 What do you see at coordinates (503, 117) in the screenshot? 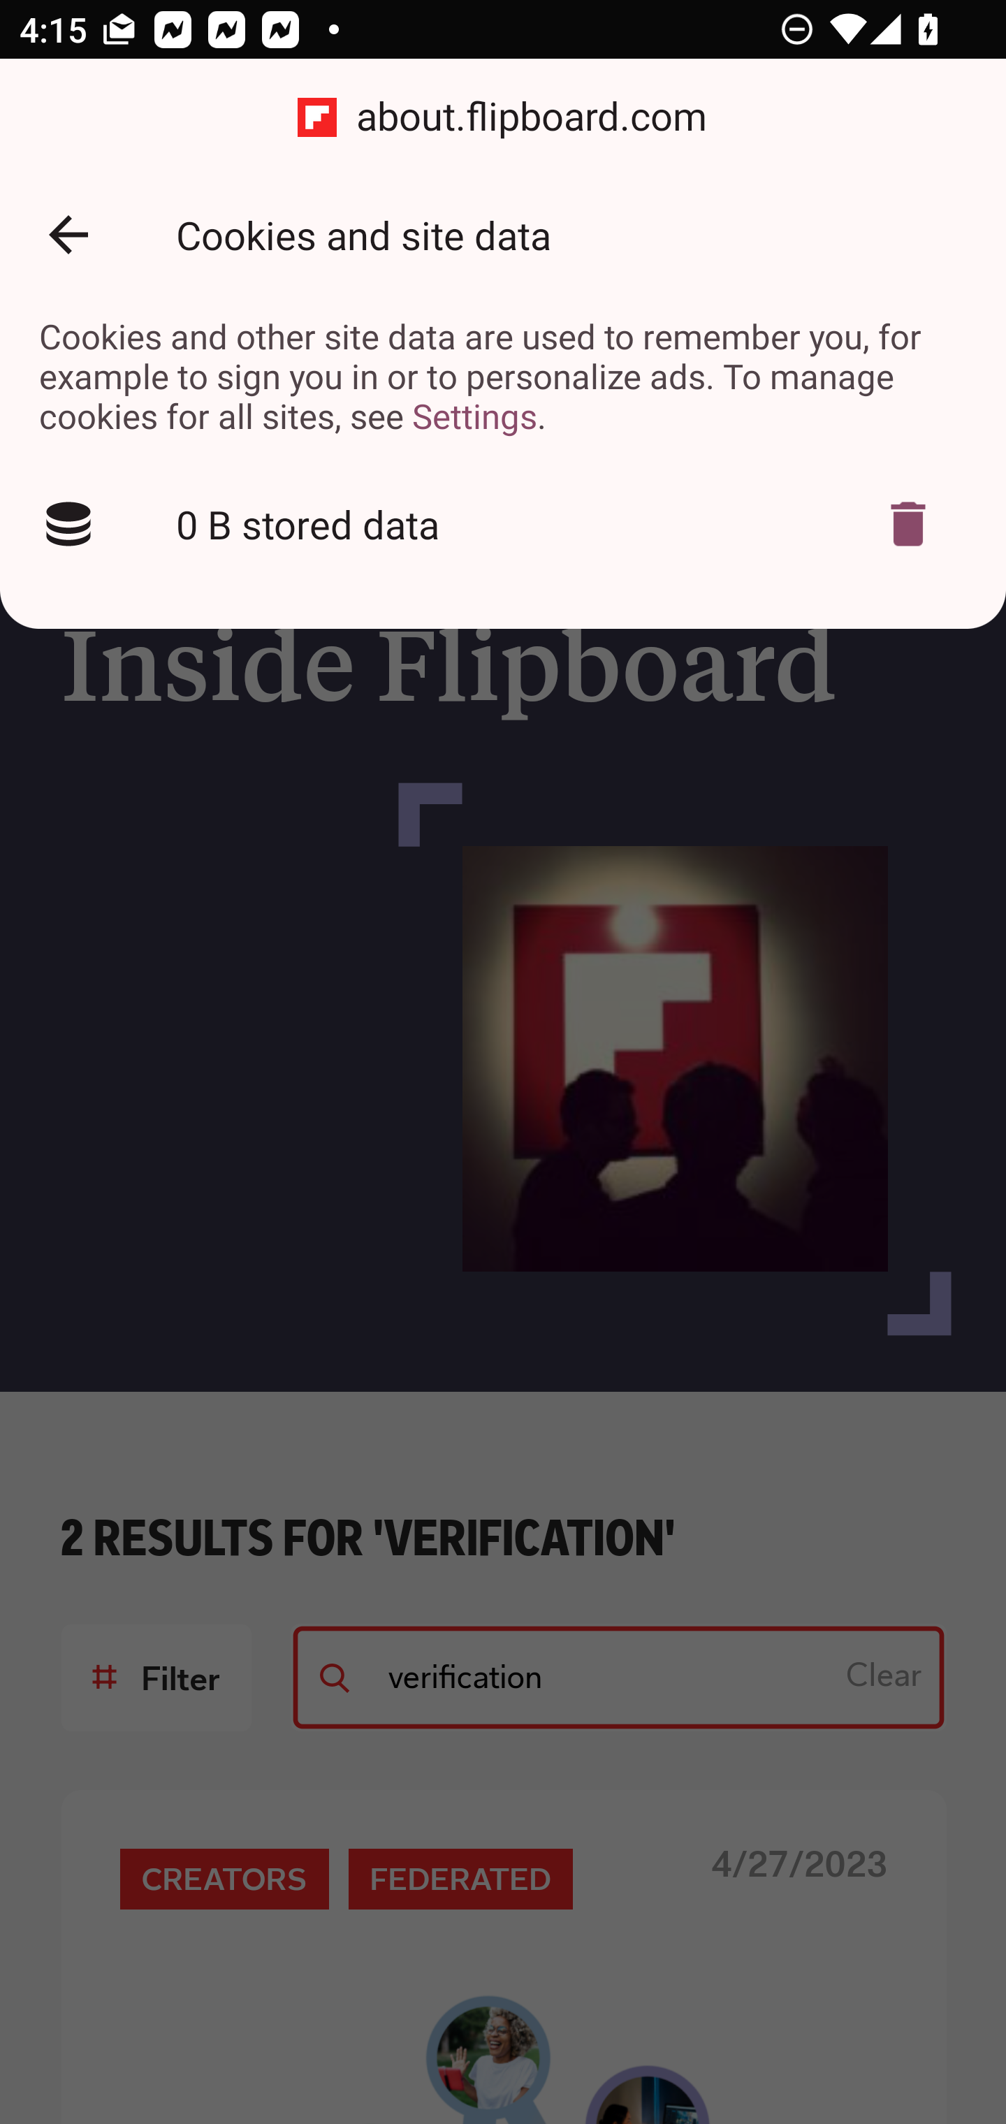
I see `about.flipboard.com` at bounding box center [503, 117].